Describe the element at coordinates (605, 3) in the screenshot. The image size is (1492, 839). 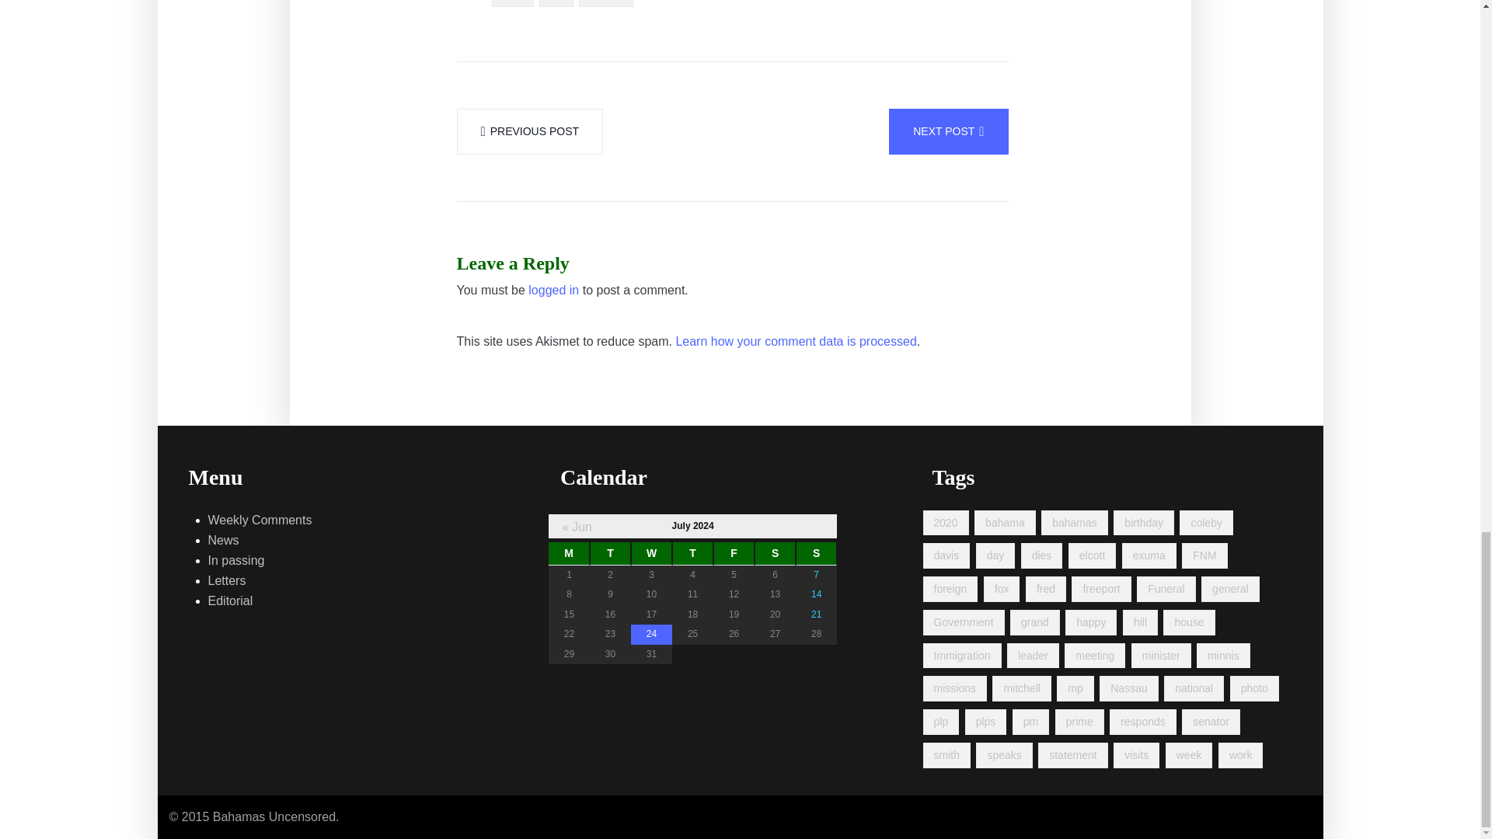
I see `moxey` at that location.